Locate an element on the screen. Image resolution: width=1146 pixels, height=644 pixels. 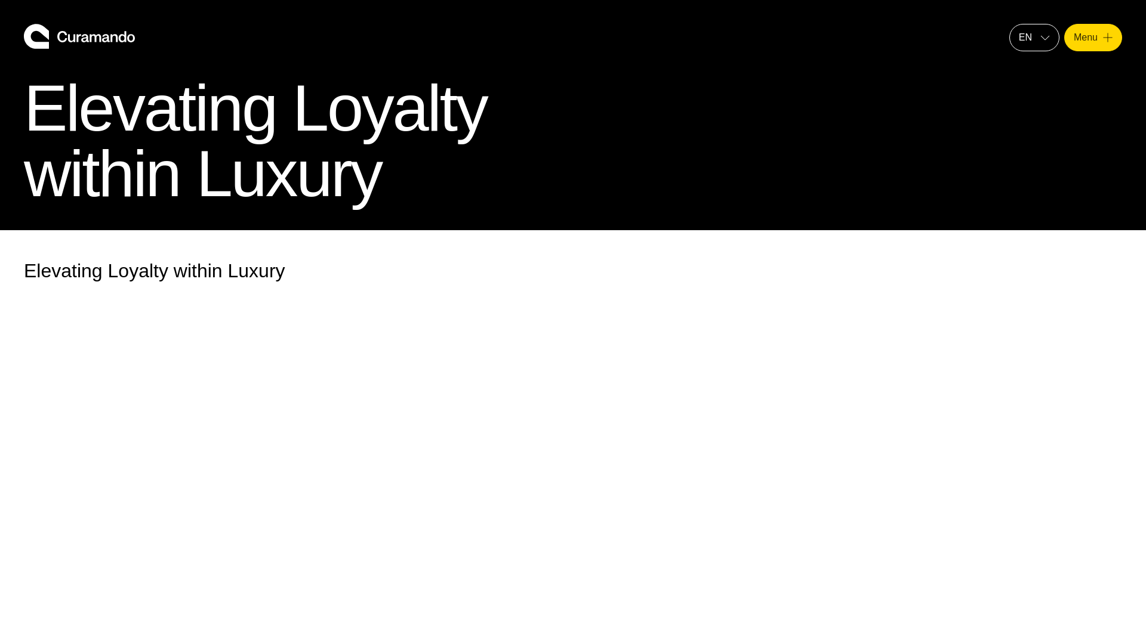
EN is located at coordinates (1034, 37).